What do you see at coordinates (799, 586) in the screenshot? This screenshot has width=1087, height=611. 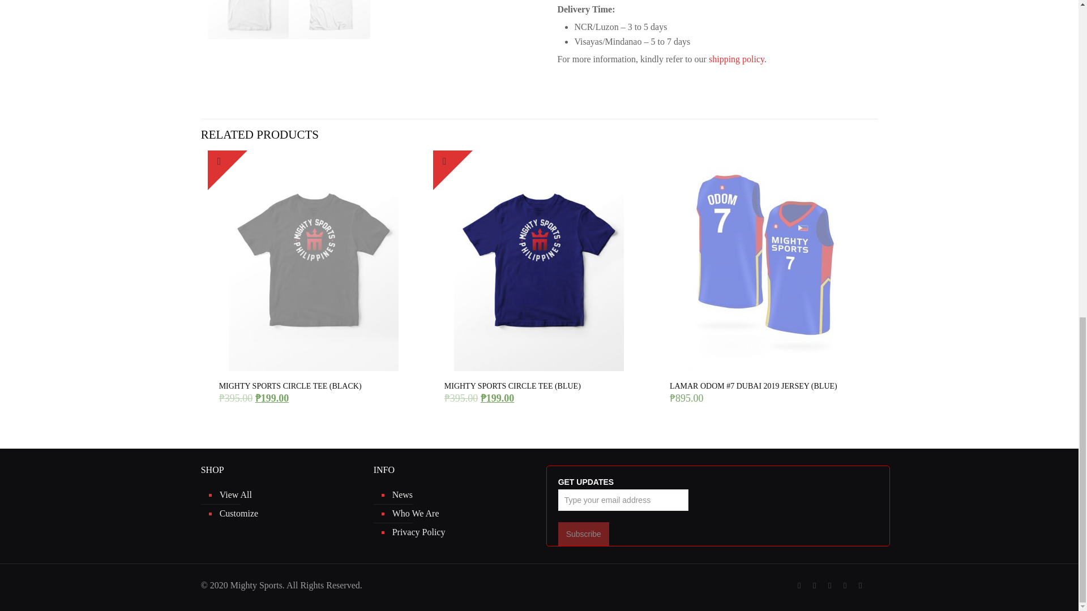 I see `Facebook` at bounding box center [799, 586].